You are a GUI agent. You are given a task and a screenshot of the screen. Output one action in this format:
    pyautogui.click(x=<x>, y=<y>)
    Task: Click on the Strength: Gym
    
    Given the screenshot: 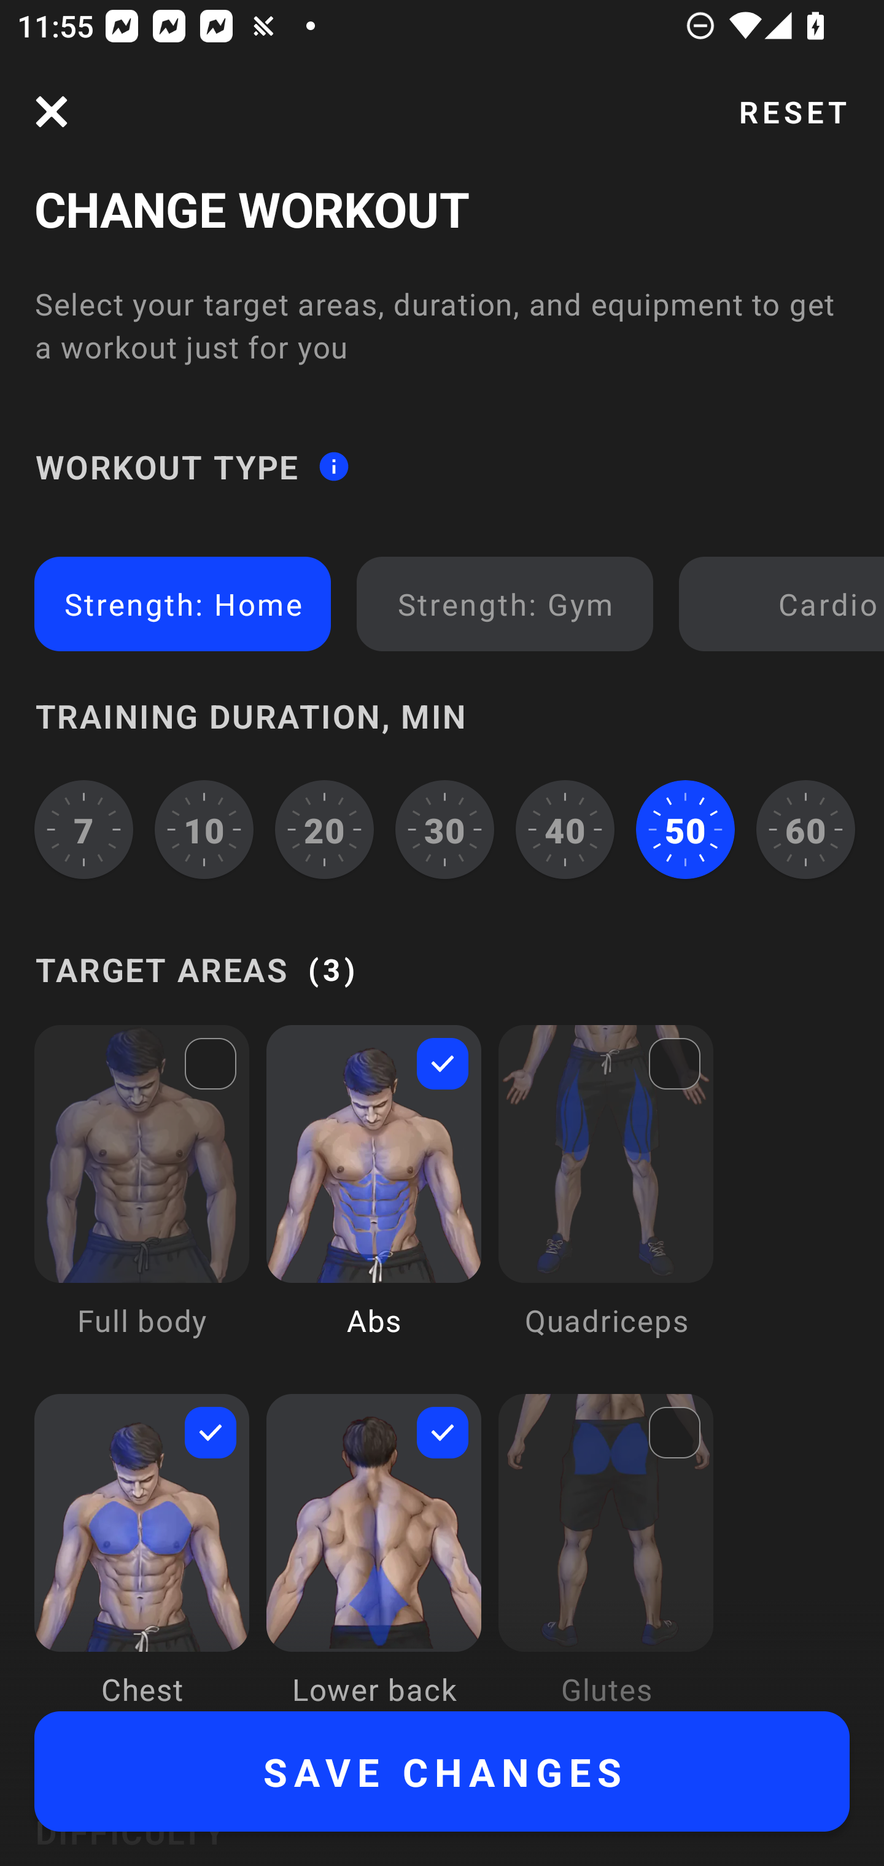 What is the action you would take?
    pyautogui.click(x=505, y=603)
    